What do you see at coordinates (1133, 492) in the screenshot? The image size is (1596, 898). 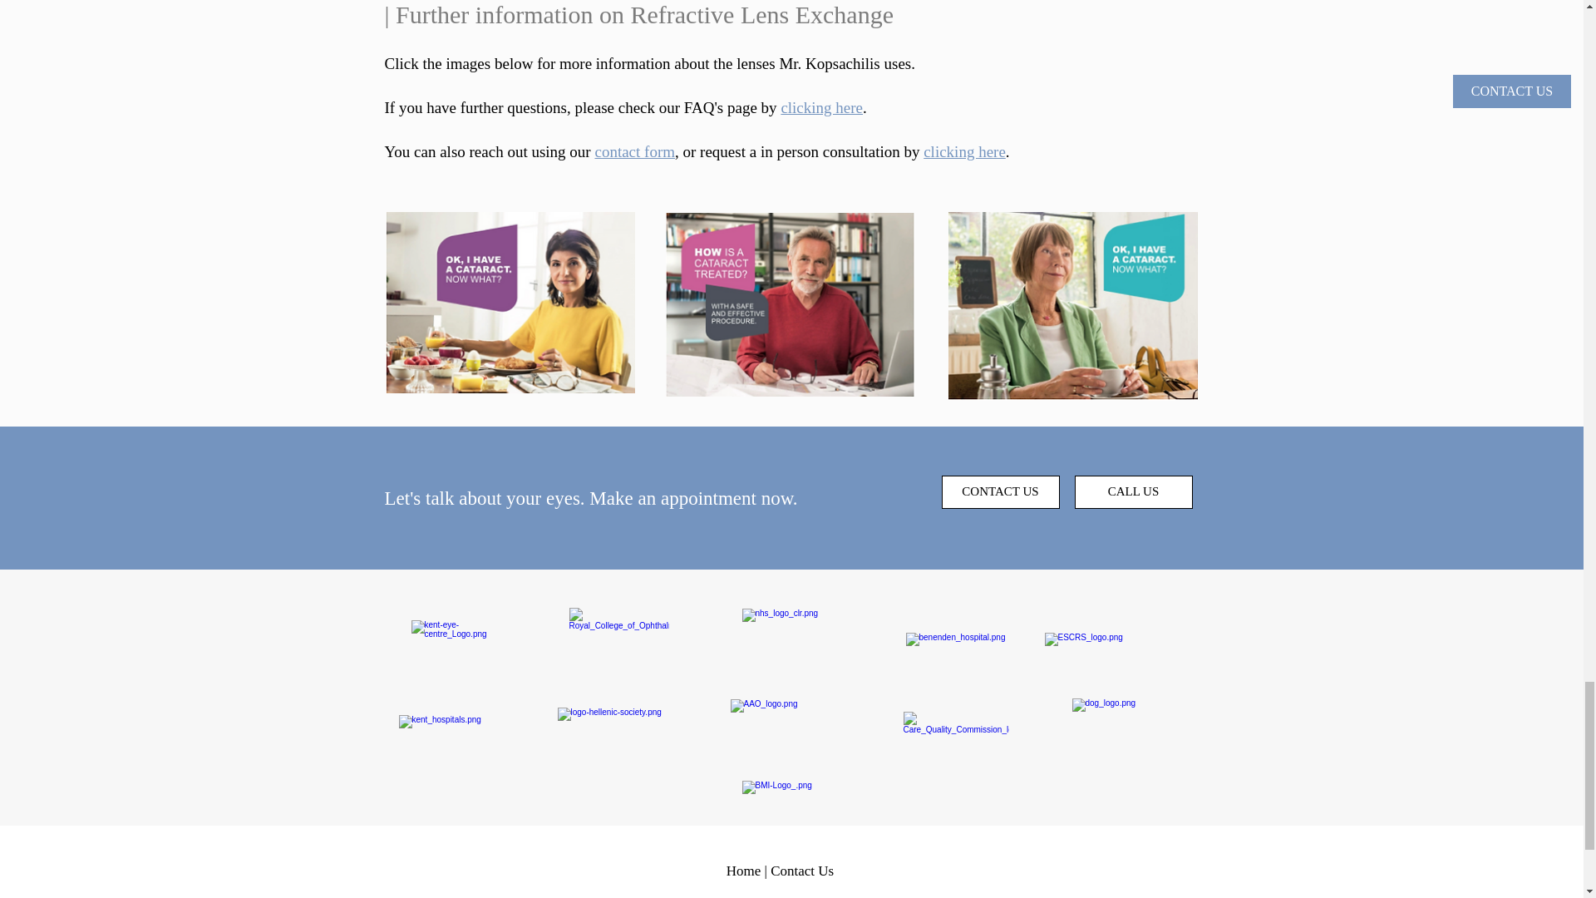 I see `CALL US` at bounding box center [1133, 492].